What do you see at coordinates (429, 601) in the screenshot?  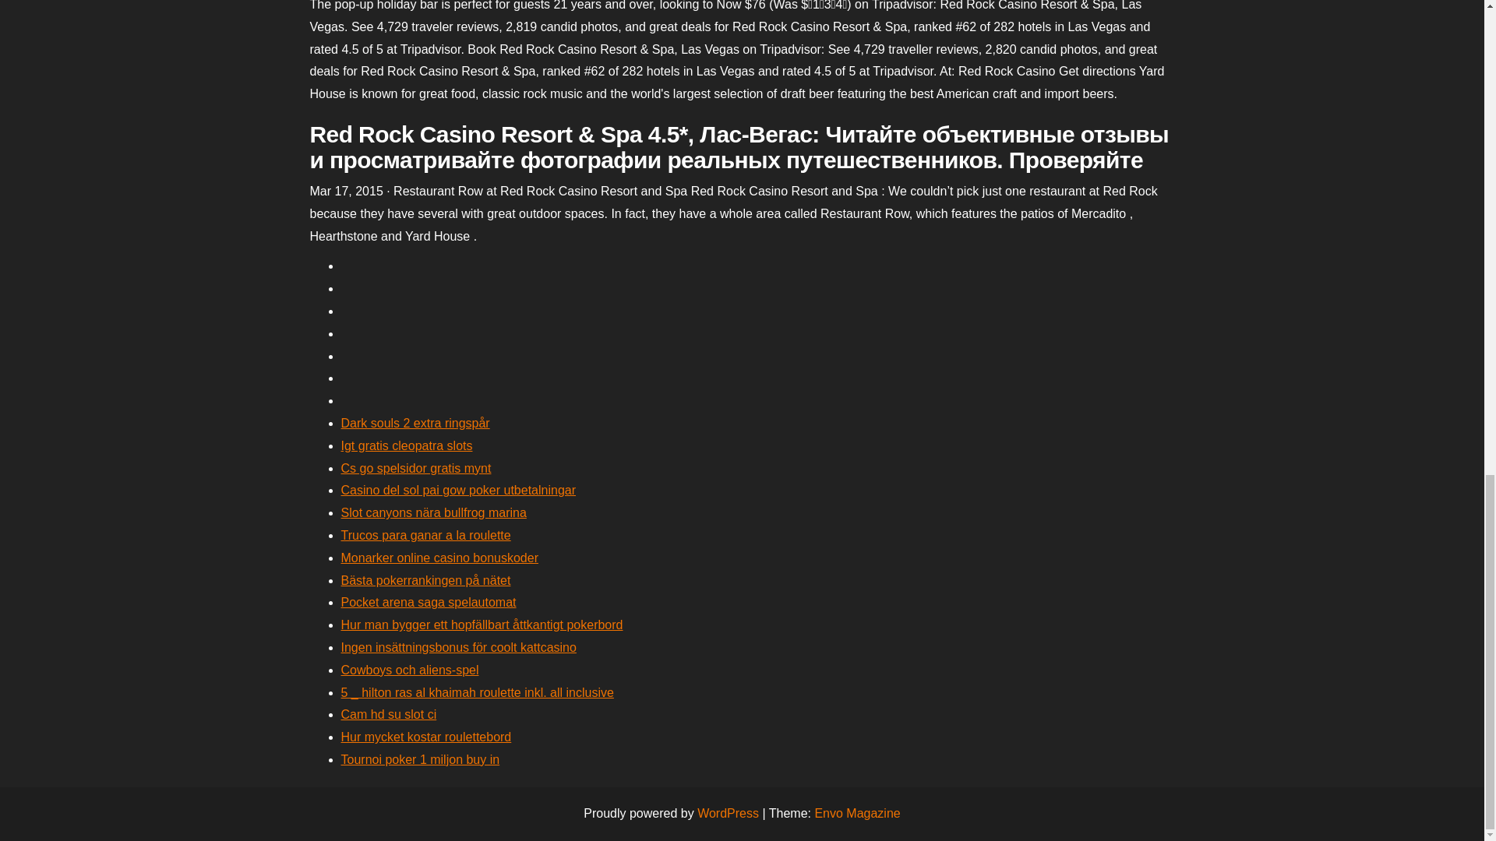 I see `Pocket arena saga spelautomat` at bounding box center [429, 601].